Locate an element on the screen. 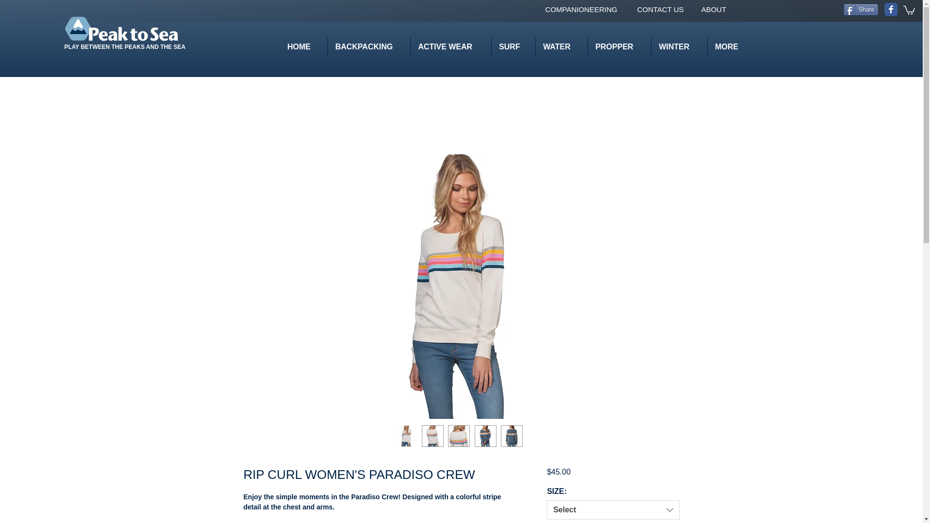 The image size is (930, 523). BACKPACKING is located at coordinates (368, 46).